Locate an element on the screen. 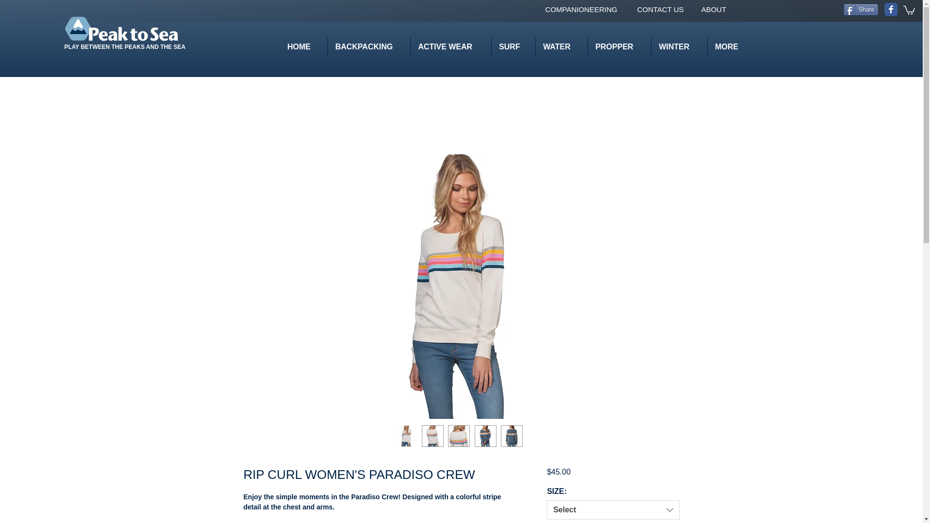 The image size is (930, 523). BACKPACKING is located at coordinates (368, 46).